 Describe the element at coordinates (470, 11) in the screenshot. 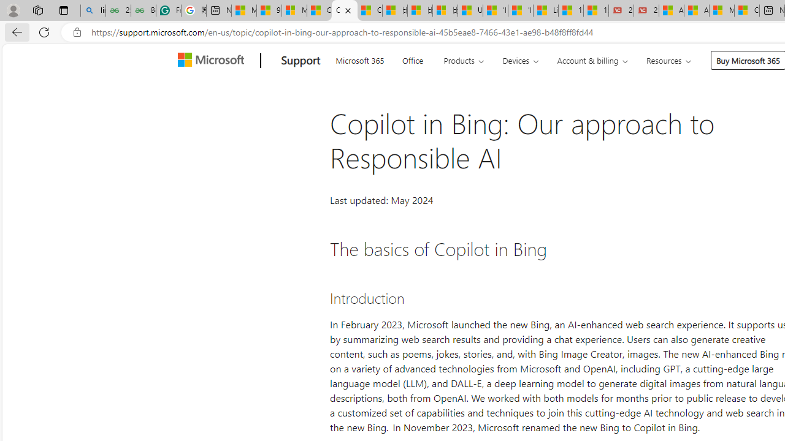

I see `USA TODAY - MSN` at that location.